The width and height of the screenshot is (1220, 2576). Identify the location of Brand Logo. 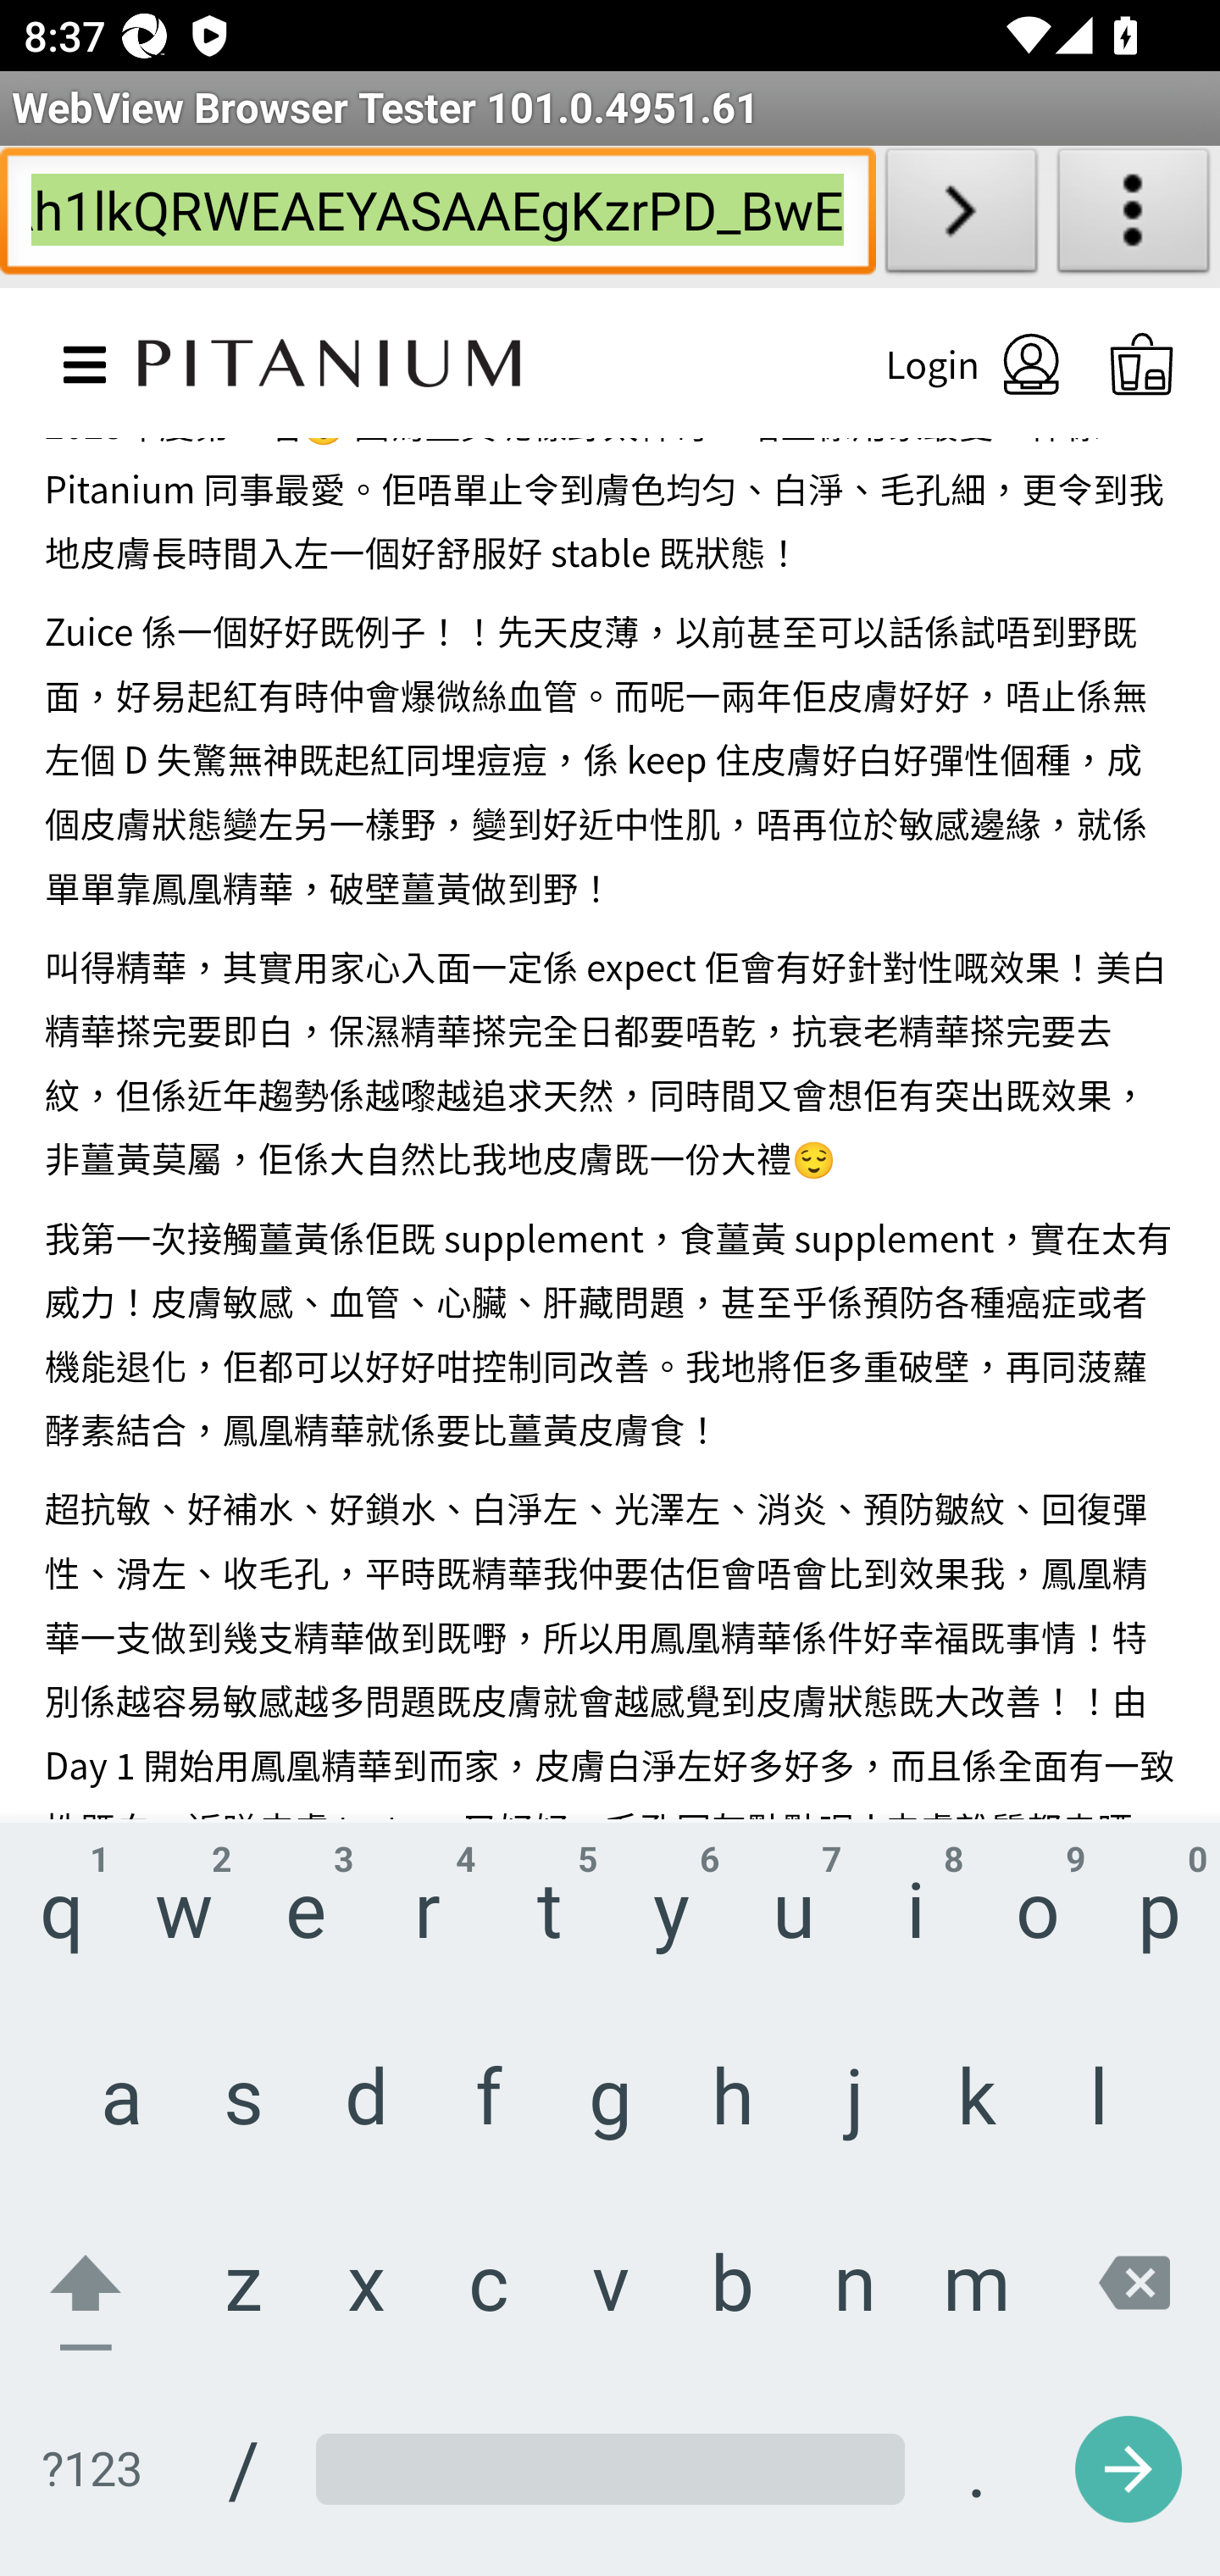
(330, 359).